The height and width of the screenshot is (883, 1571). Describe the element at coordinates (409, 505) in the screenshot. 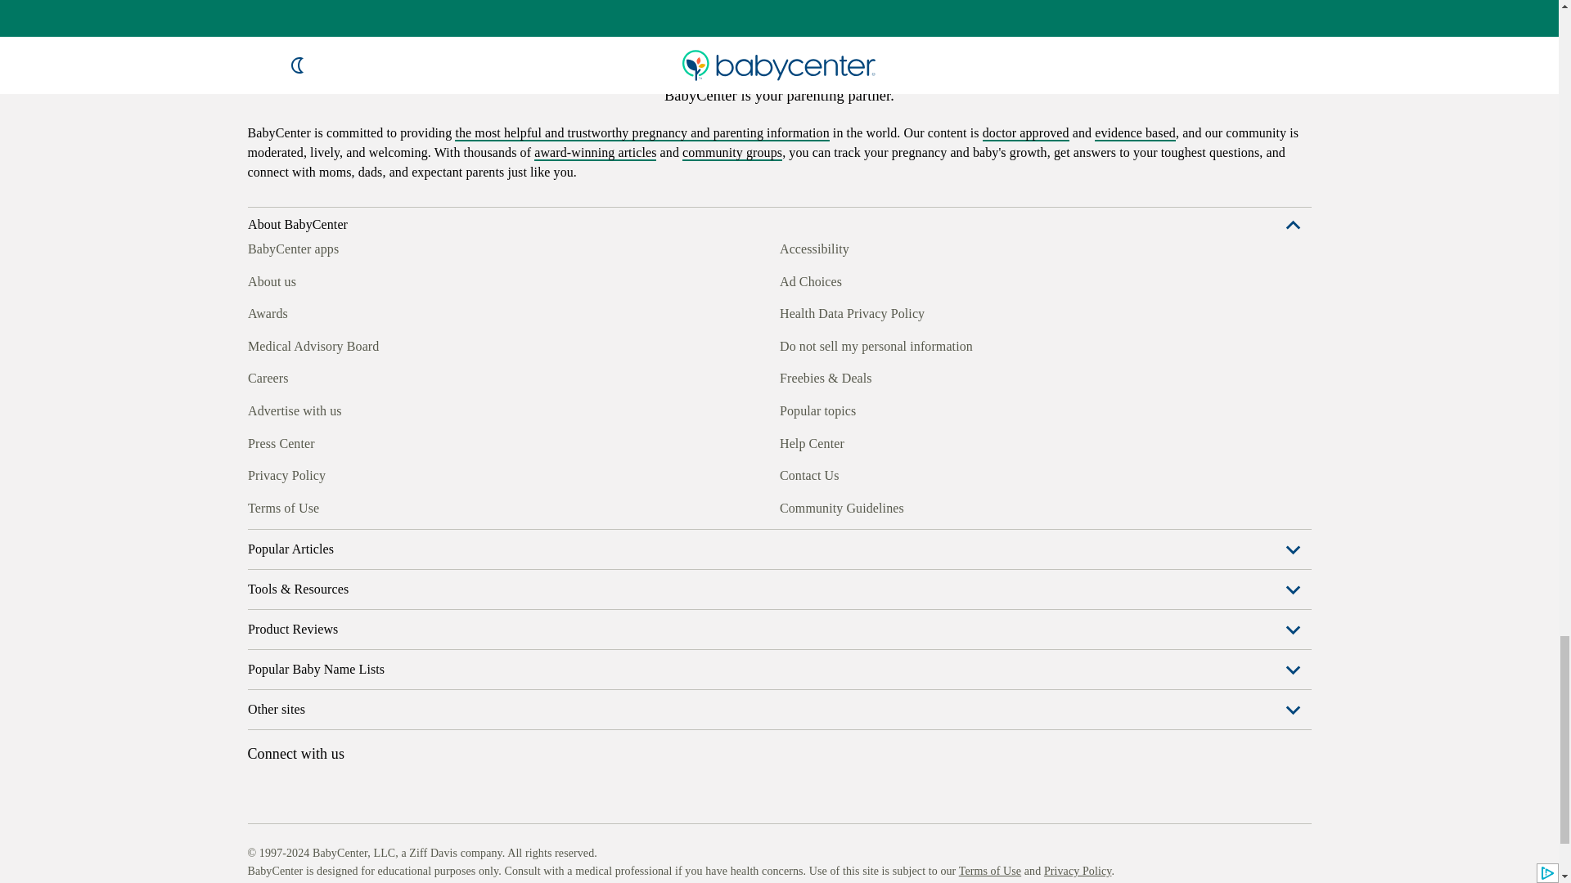

I see `BabyCenter Twitter feed` at that location.